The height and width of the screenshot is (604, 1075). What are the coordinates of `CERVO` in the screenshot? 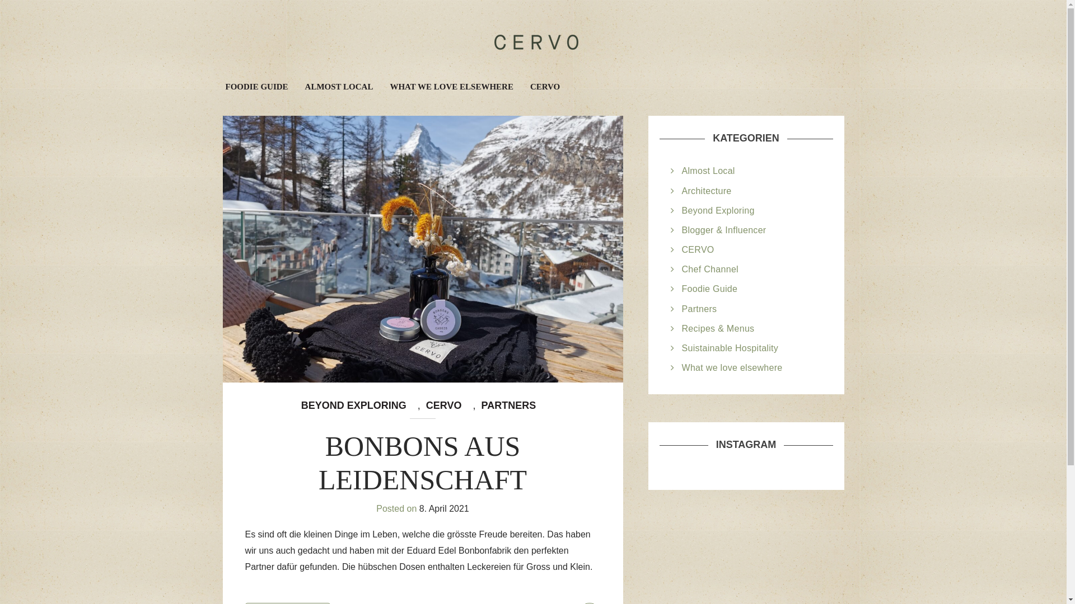 It's located at (444, 405).